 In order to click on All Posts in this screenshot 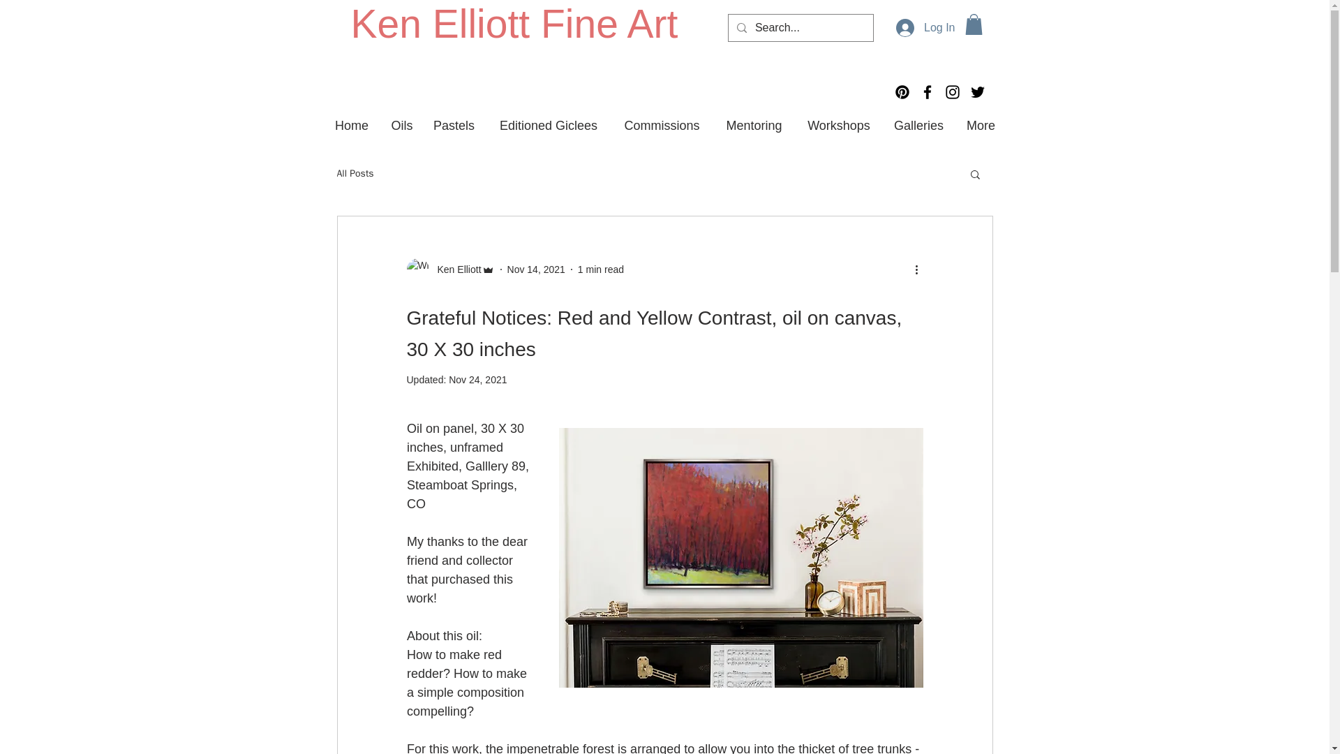, I will do `click(355, 173)`.